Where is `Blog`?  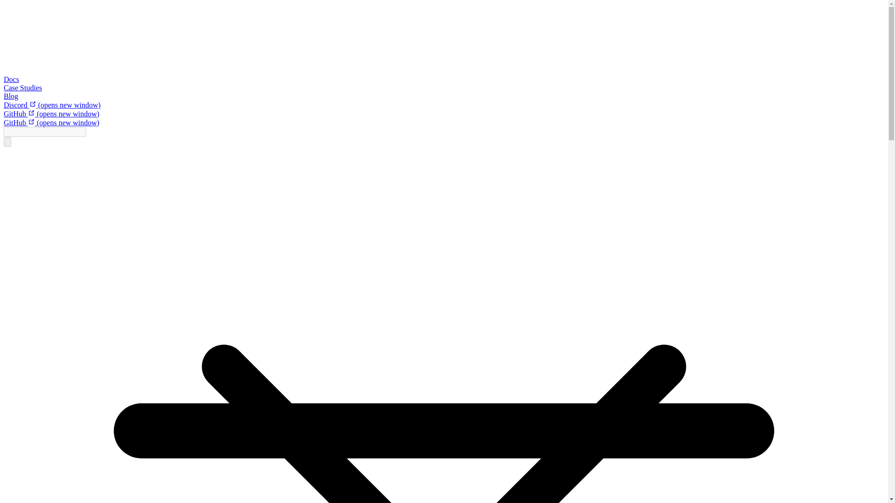
Blog is located at coordinates (10, 96).